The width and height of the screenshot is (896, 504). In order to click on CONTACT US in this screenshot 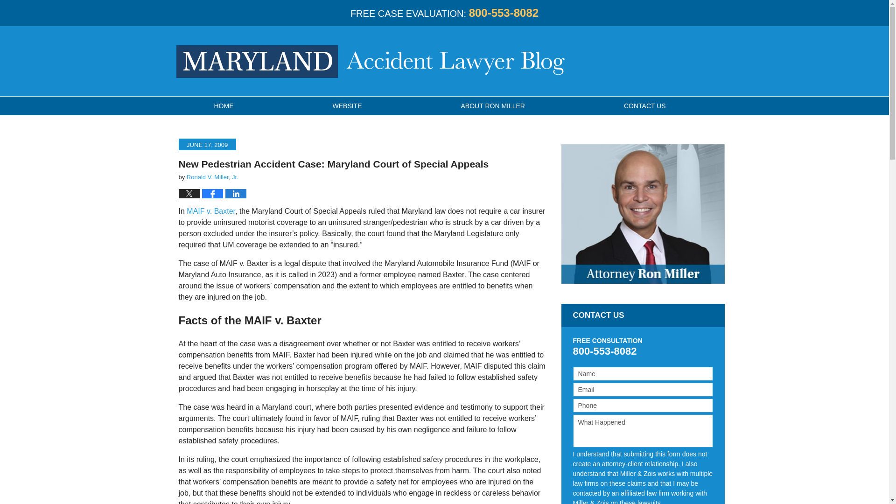, I will do `click(644, 106)`.